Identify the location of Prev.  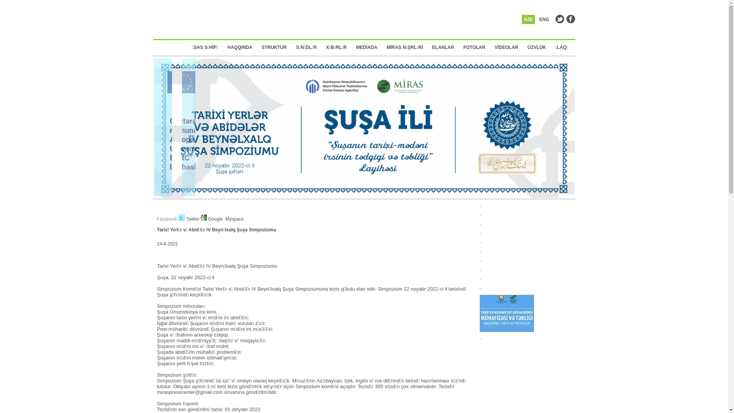
(159, 179).